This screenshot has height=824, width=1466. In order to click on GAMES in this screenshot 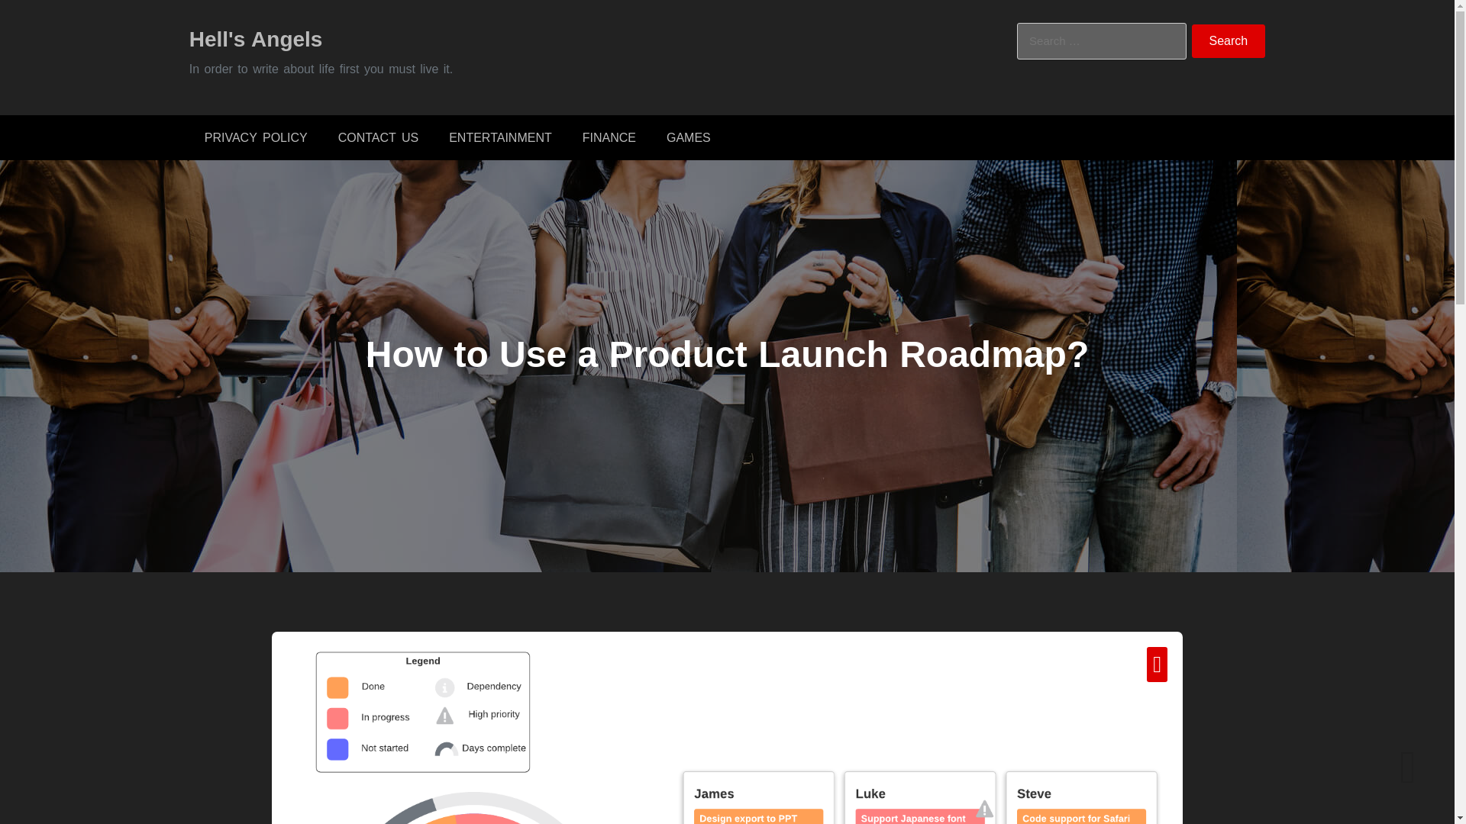, I will do `click(688, 137)`.